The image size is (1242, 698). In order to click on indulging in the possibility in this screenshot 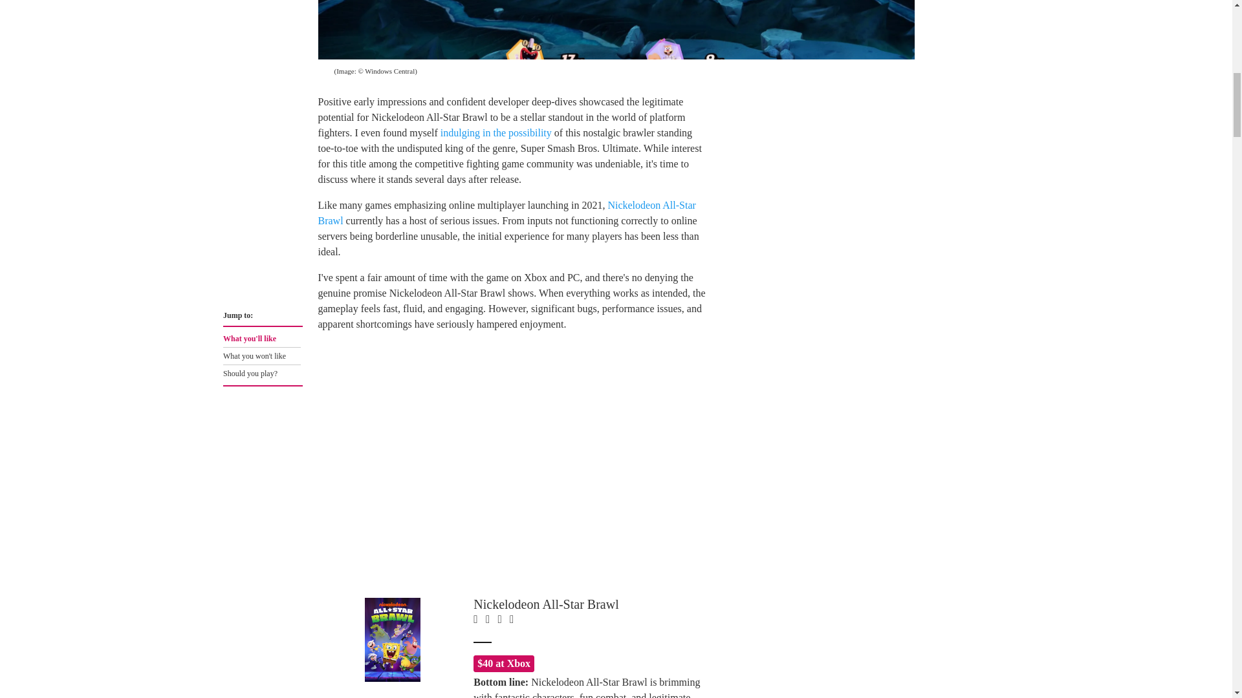, I will do `click(496, 132)`.